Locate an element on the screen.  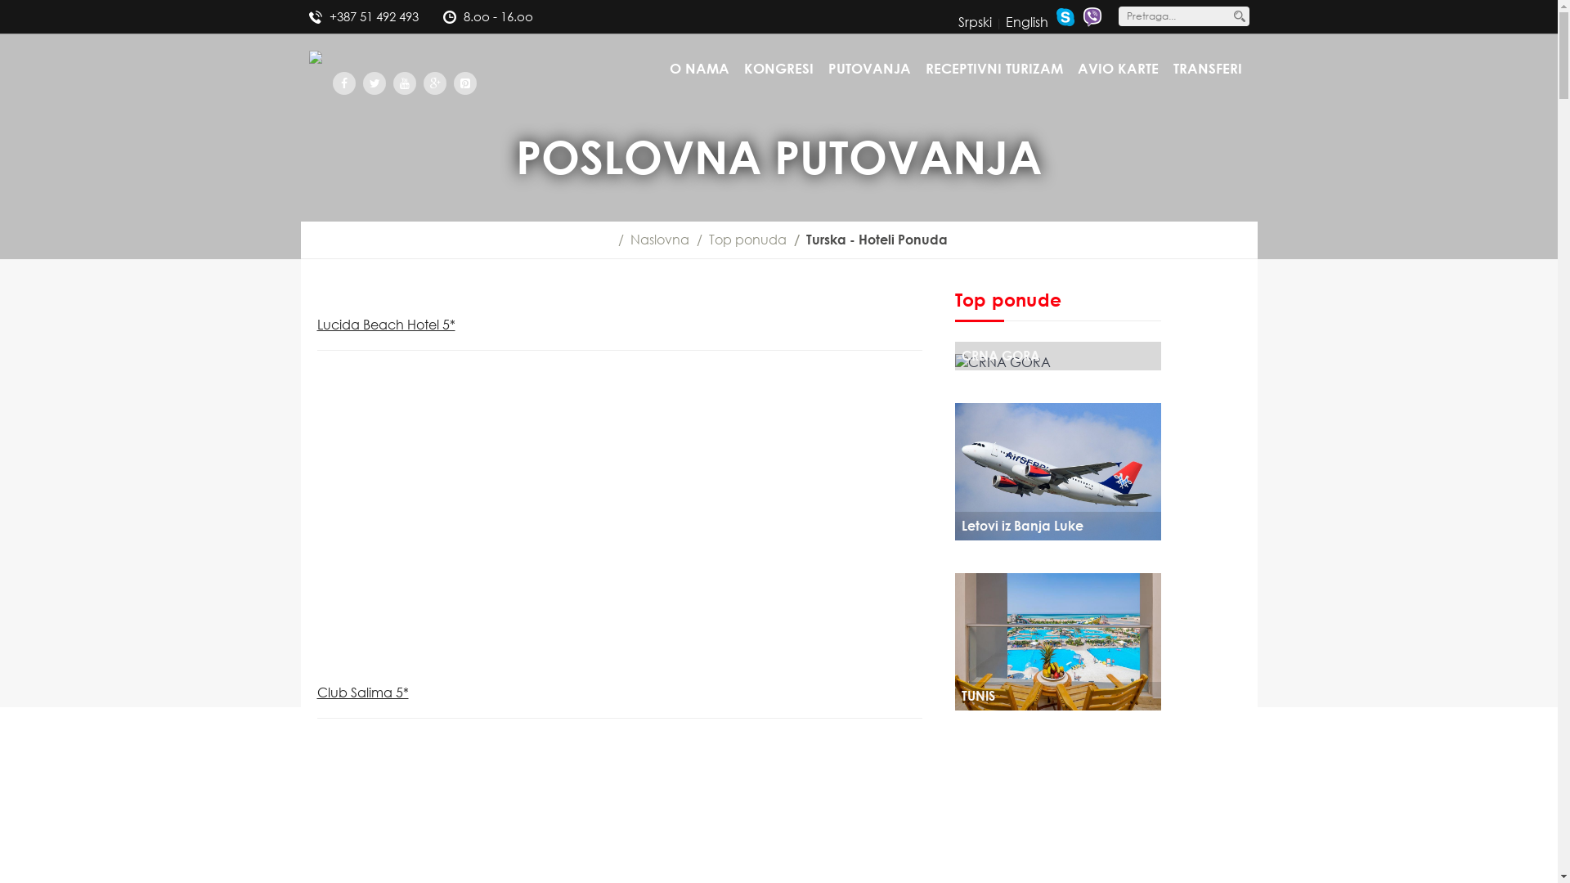
KONGRESI is located at coordinates (778, 70).